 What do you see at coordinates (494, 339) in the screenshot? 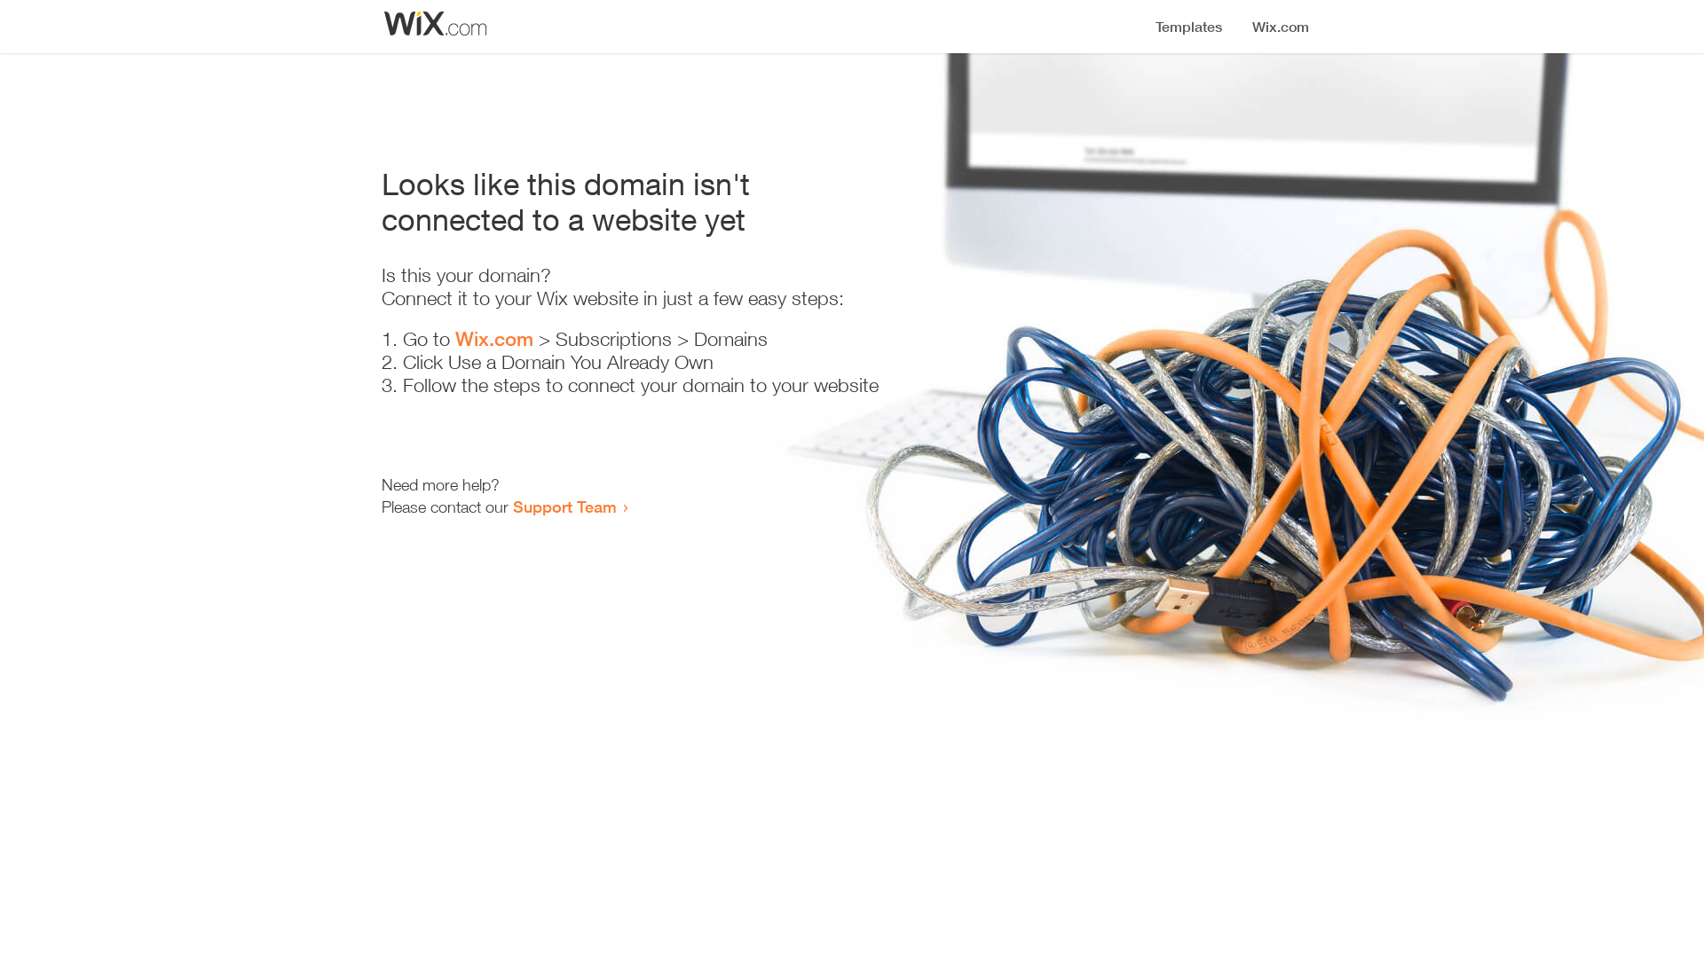
I see `Wix.com` at bounding box center [494, 339].